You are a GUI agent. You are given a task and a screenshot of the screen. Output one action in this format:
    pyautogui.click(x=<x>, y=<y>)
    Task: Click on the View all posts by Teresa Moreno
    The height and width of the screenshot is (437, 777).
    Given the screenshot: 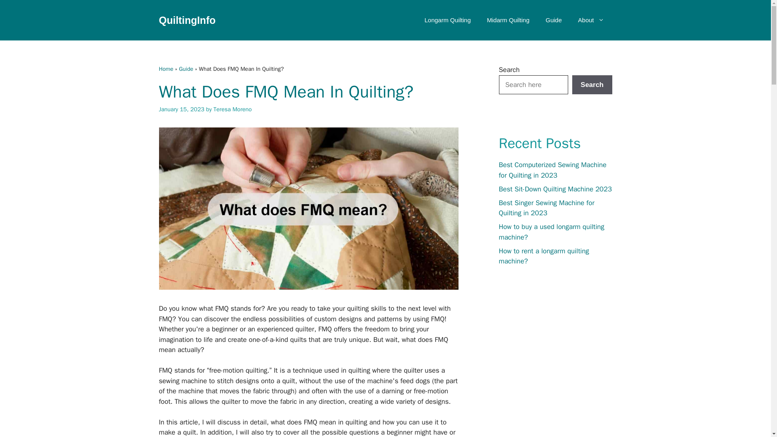 What is the action you would take?
    pyautogui.click(x=233, y=109)
    